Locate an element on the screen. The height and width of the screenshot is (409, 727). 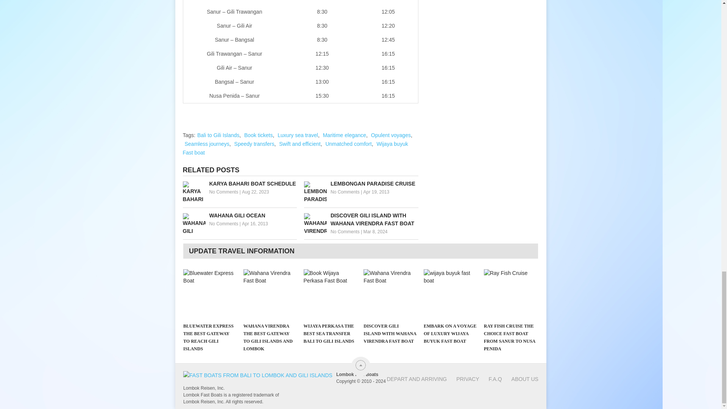
Karya Bahari Boat Schedule is located at coordinates (239, 184).